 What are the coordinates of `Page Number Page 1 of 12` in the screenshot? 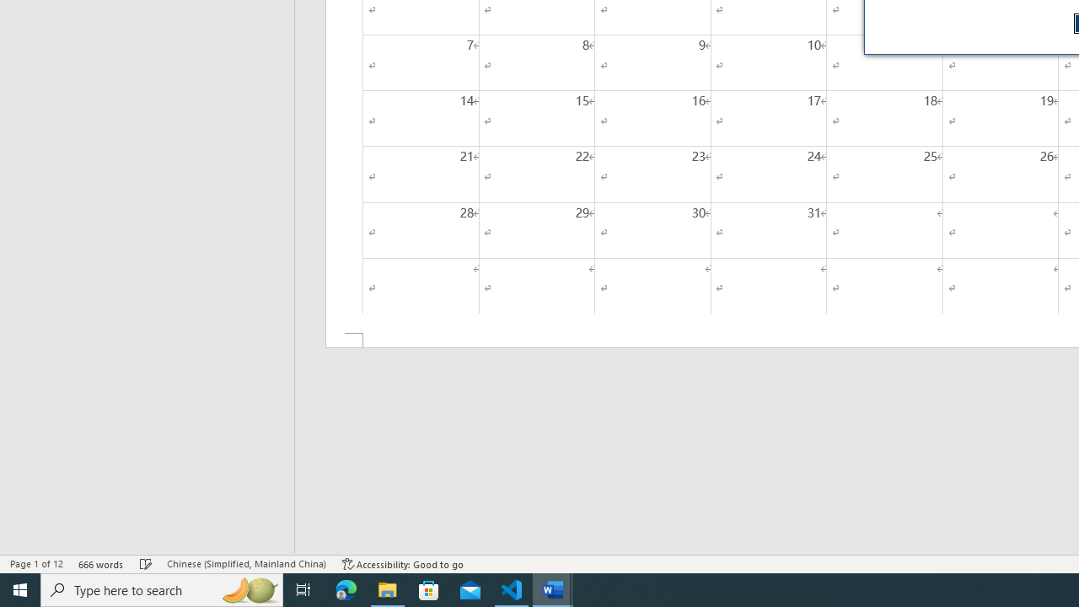 It's located at (36, 563).